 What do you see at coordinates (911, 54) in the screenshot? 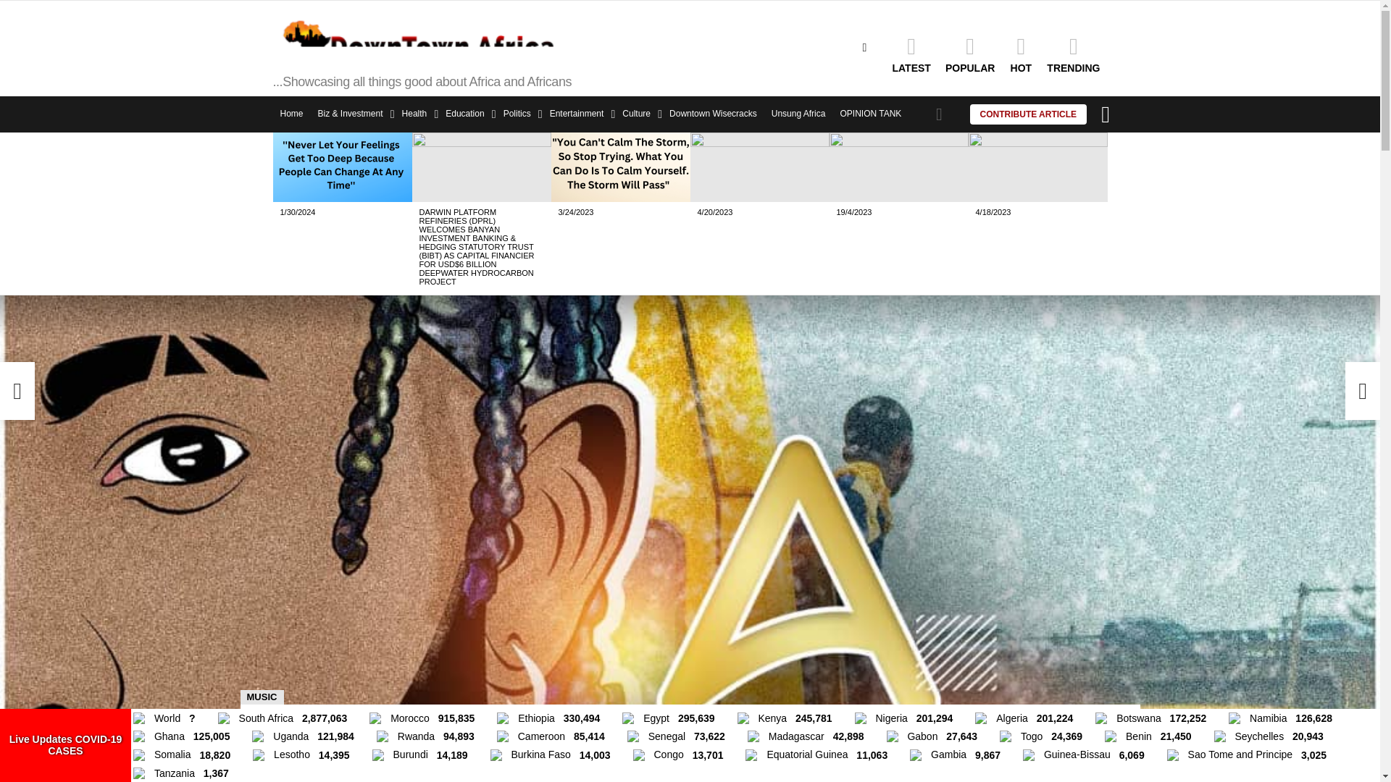
I see `LATEST` at bounding box center [911, 54].